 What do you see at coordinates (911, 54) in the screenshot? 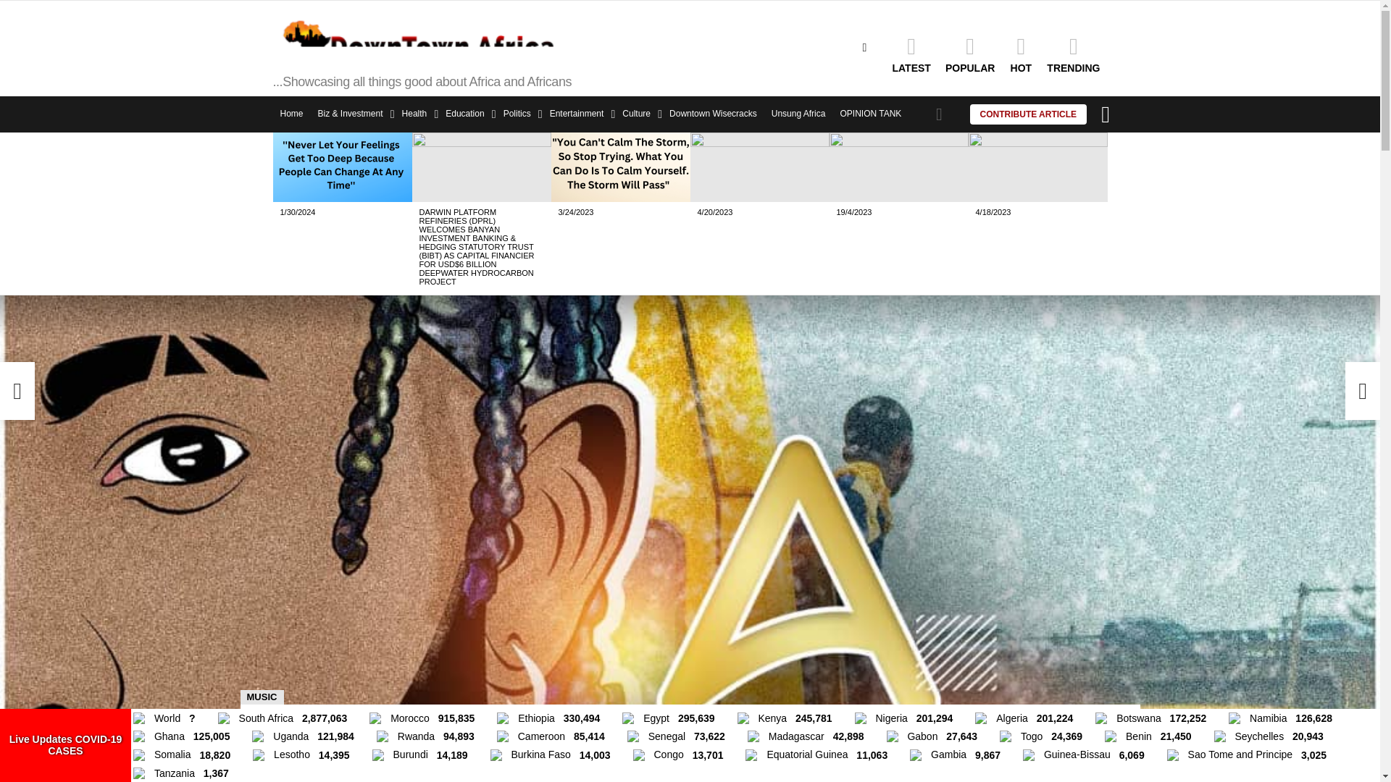
I see `LATEST` at bounding box center [911, 54].